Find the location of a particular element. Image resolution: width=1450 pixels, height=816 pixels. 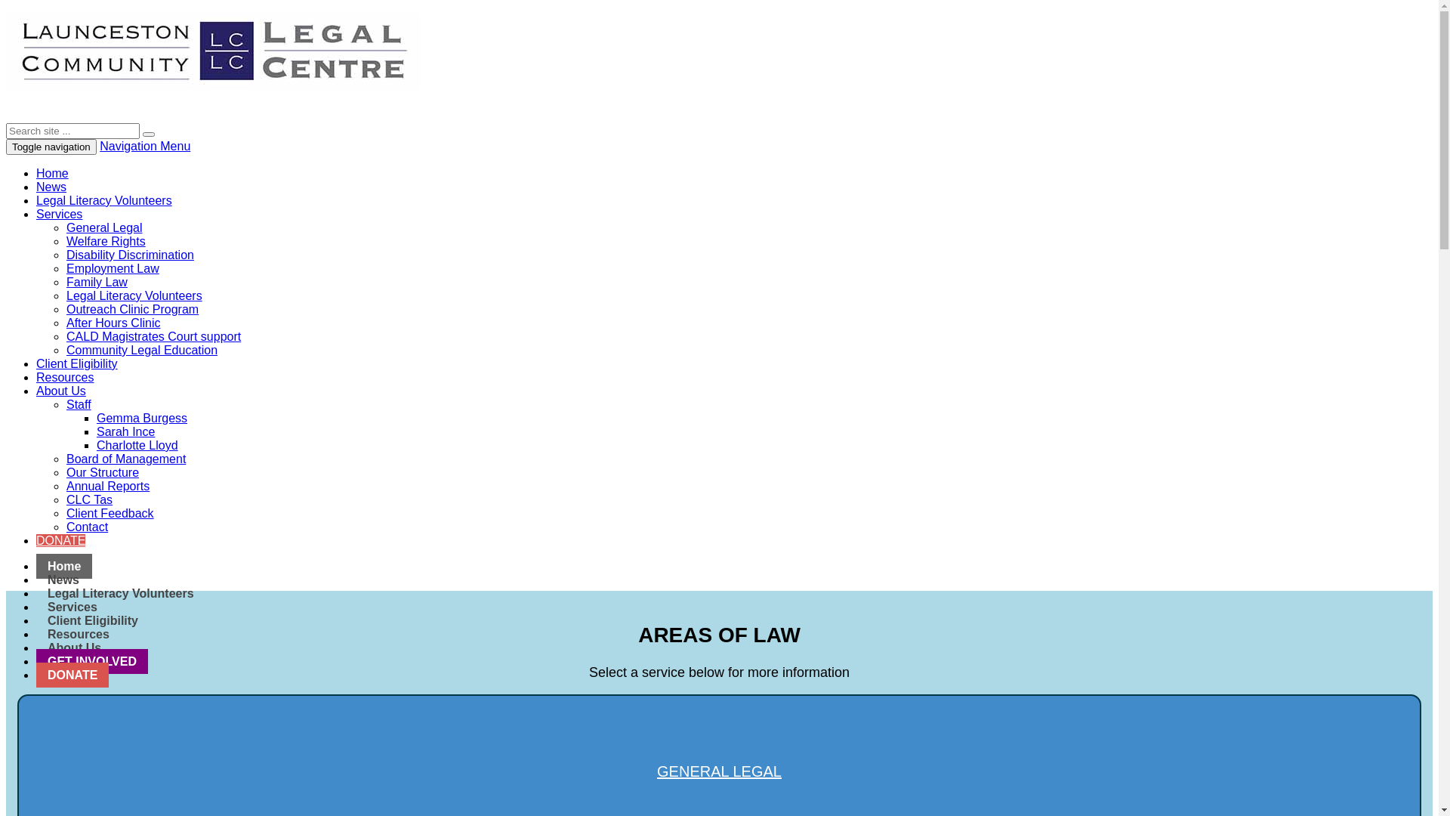

sisea.search is located at coordinates (149, 134).